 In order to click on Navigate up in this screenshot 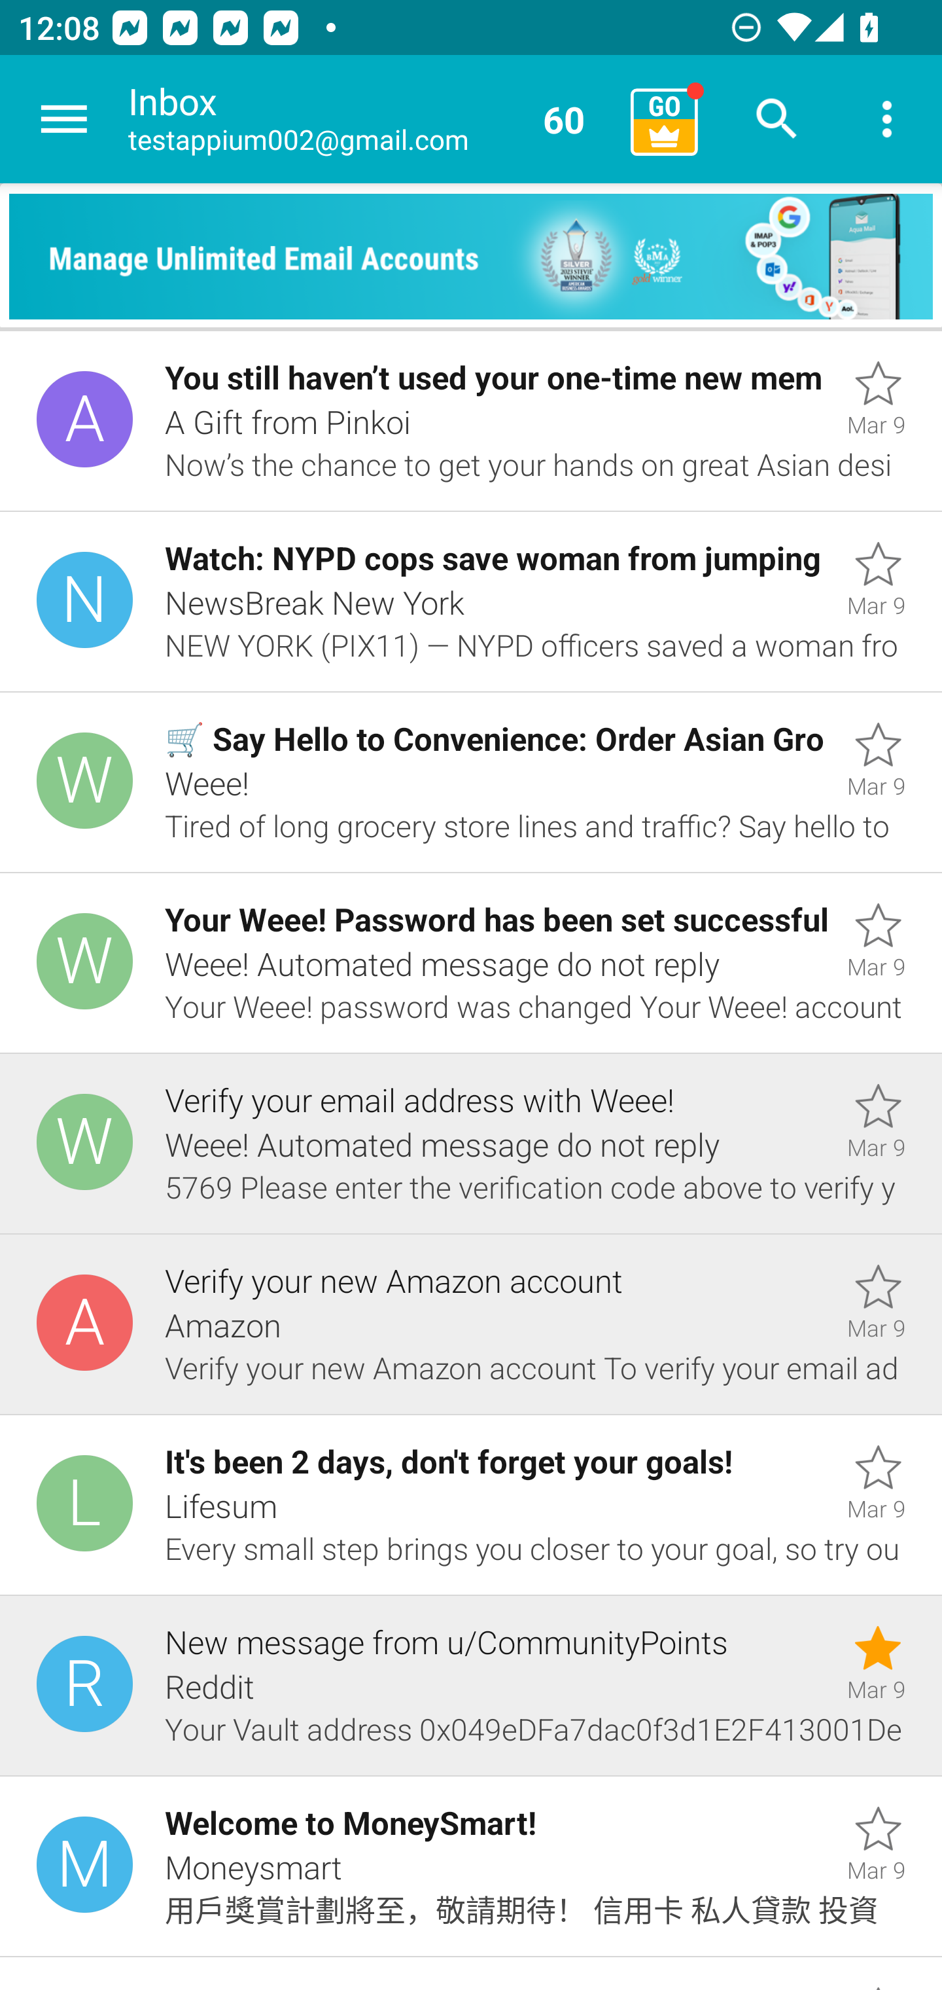, I will do `click(64, 119)`.